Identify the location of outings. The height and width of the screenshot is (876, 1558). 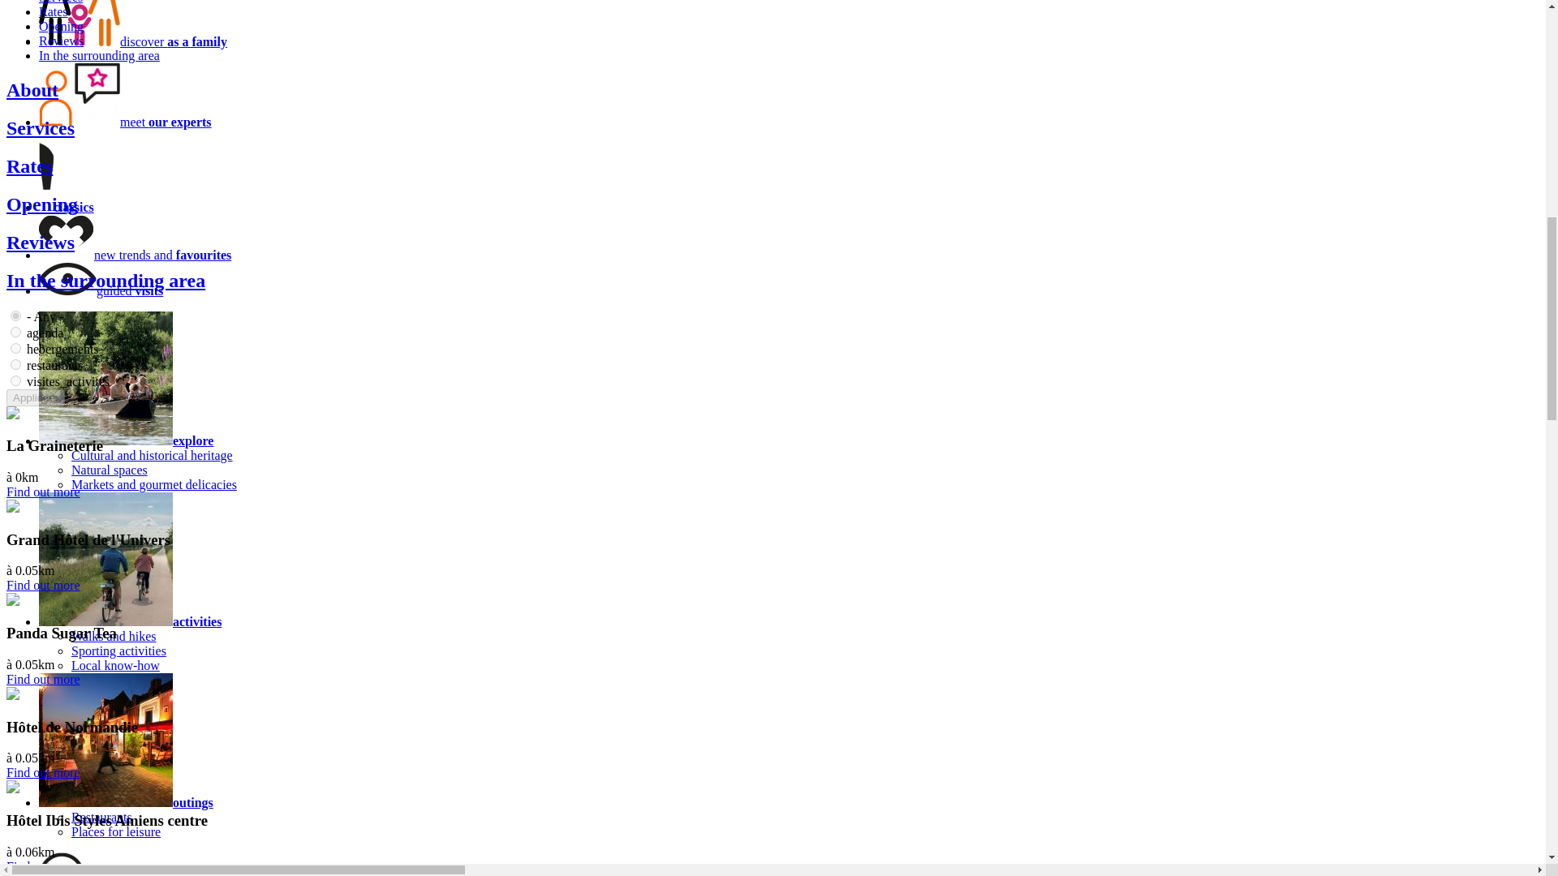
(193, 801).